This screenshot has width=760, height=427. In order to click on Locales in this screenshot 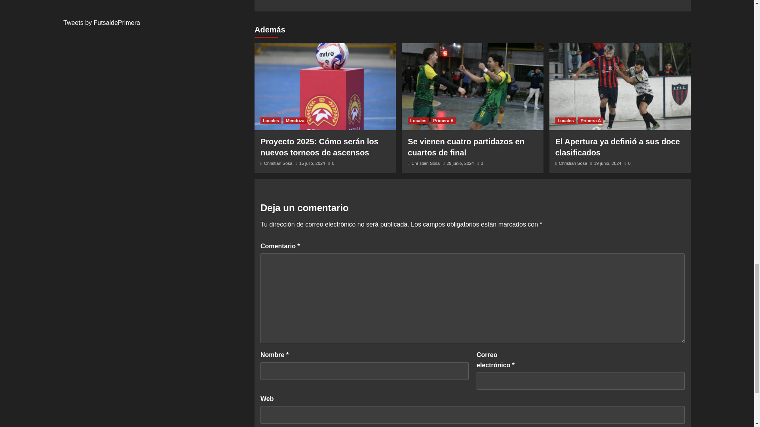, I will do `click(418, 121)`.